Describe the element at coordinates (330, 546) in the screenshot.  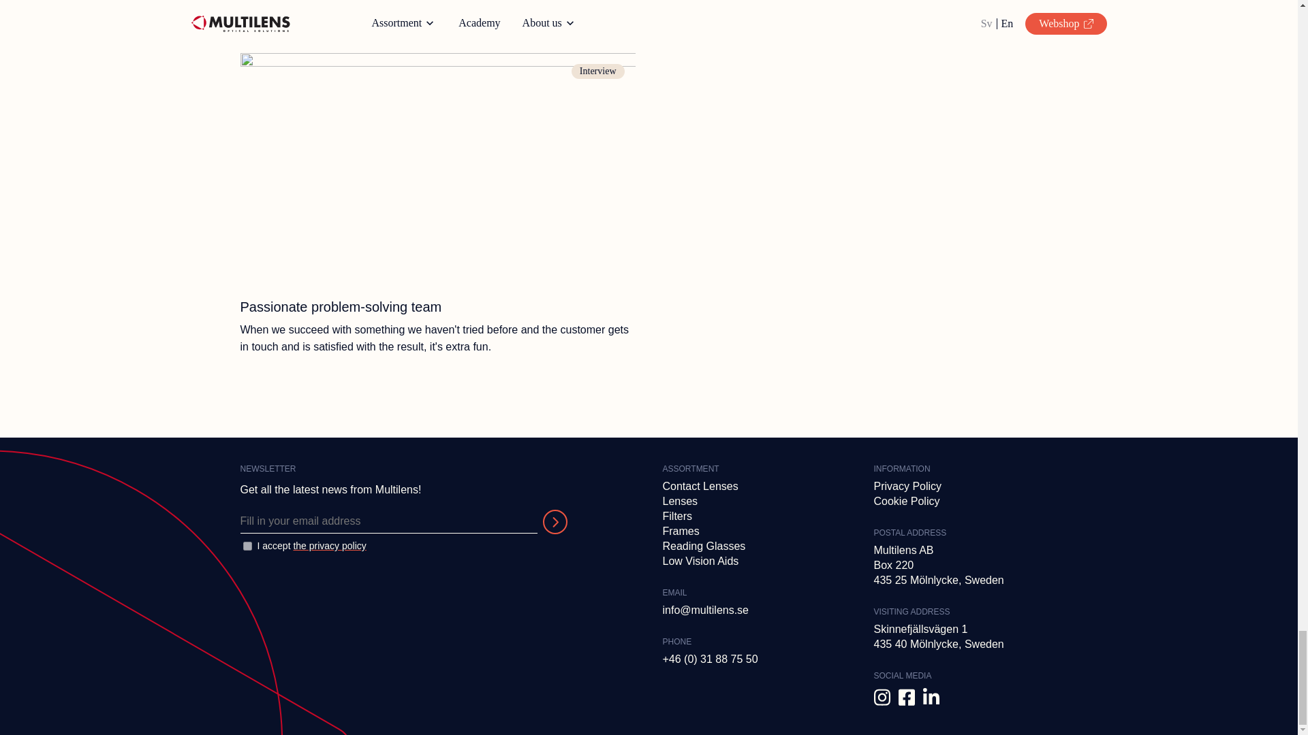
I see `the privacy policy` at that location.